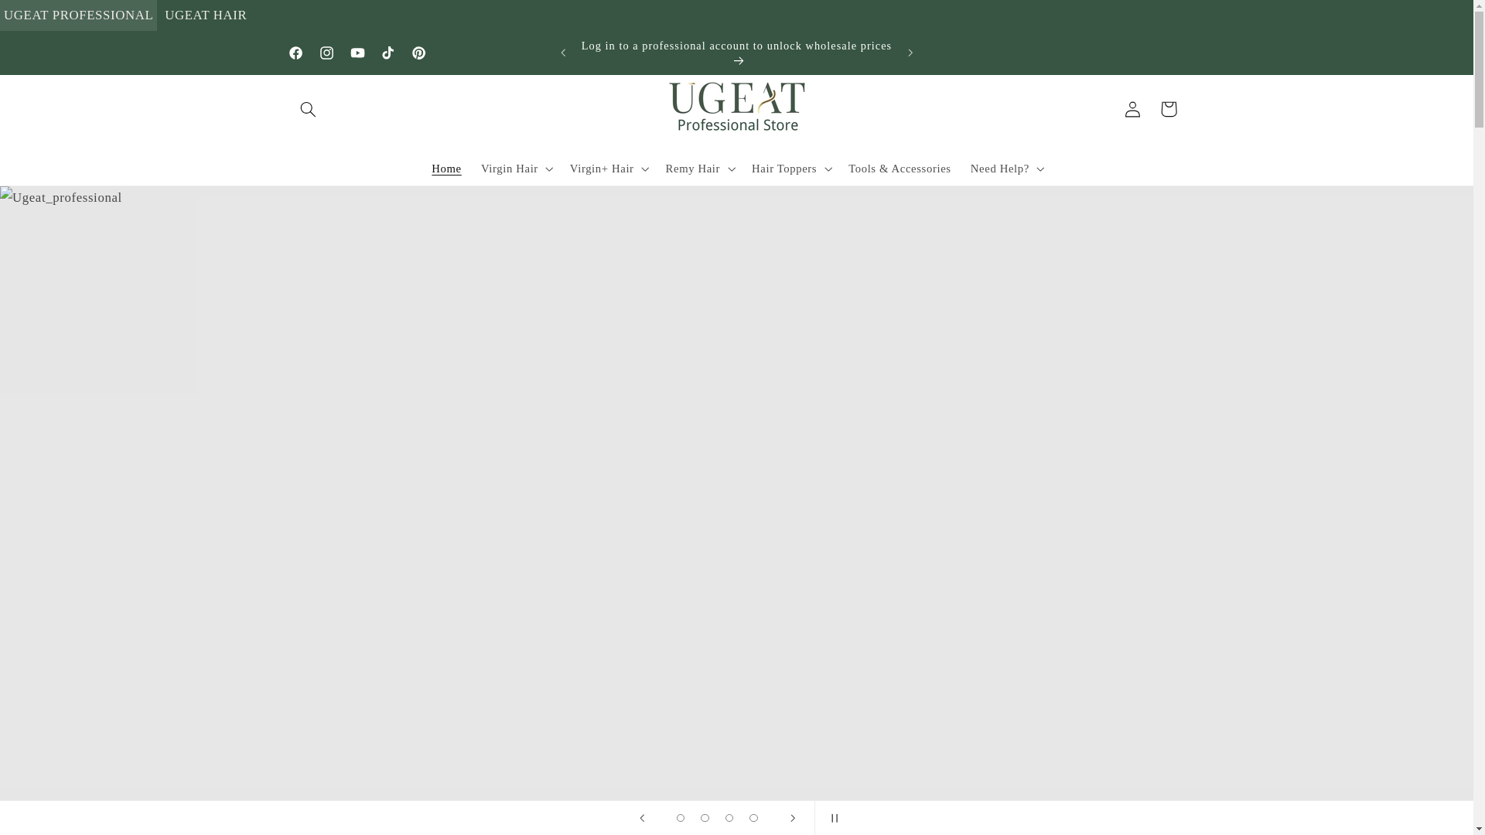  I want to click on Facebook, so click(295, 53).